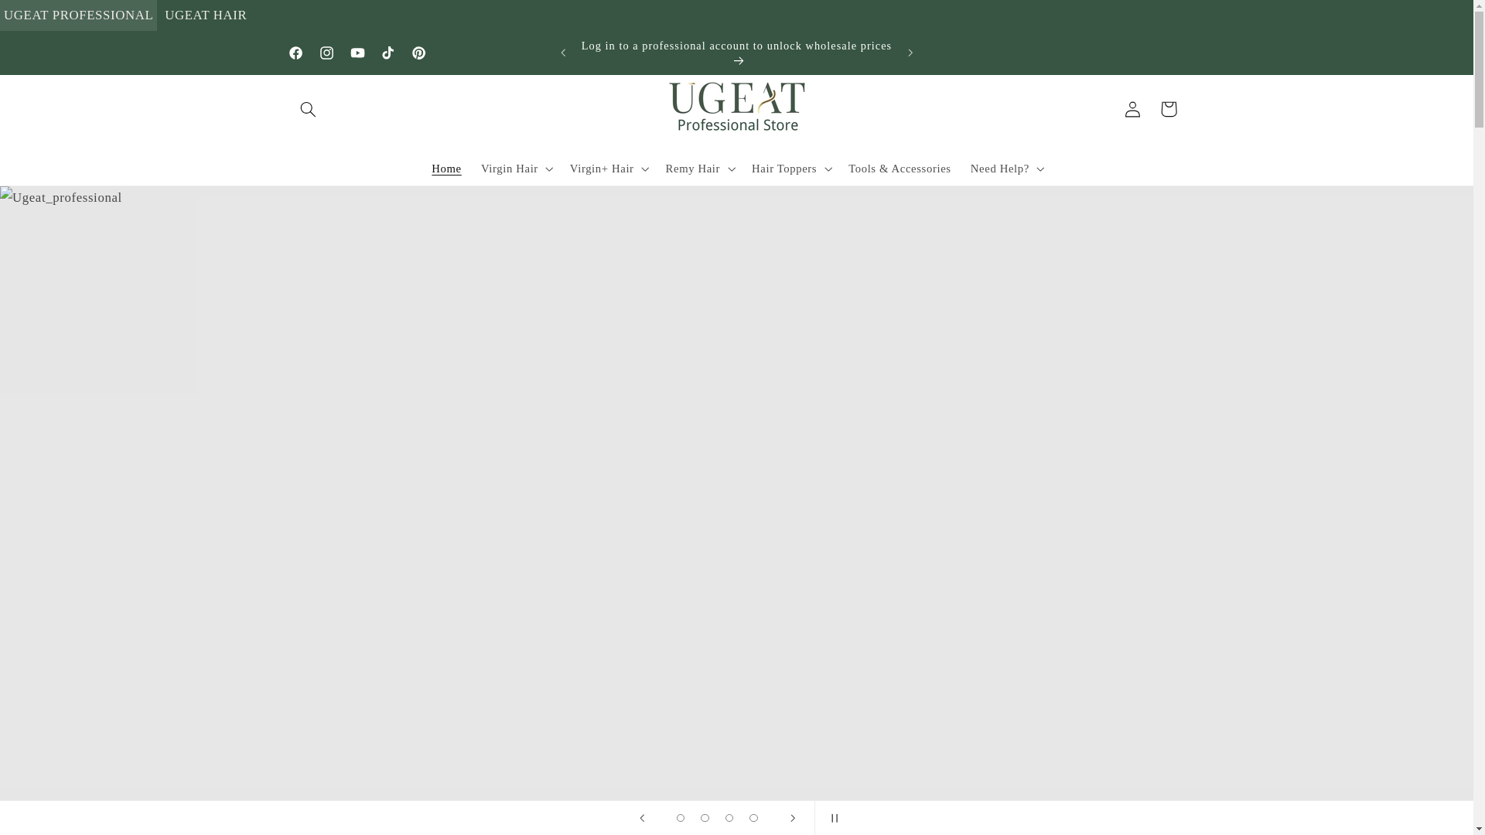  I want to click on Facebook, so click(295, 53).